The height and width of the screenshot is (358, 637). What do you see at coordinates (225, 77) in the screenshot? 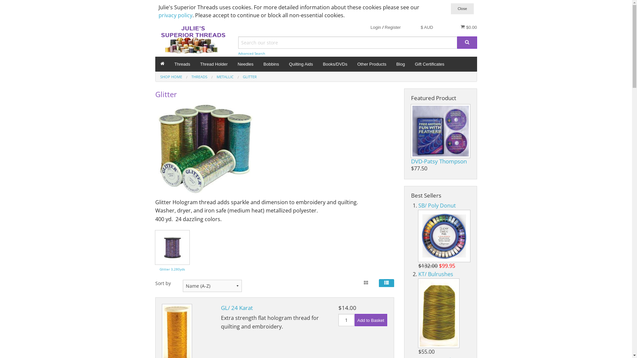
I see `METALLIC` at bounding box center [225, 77].